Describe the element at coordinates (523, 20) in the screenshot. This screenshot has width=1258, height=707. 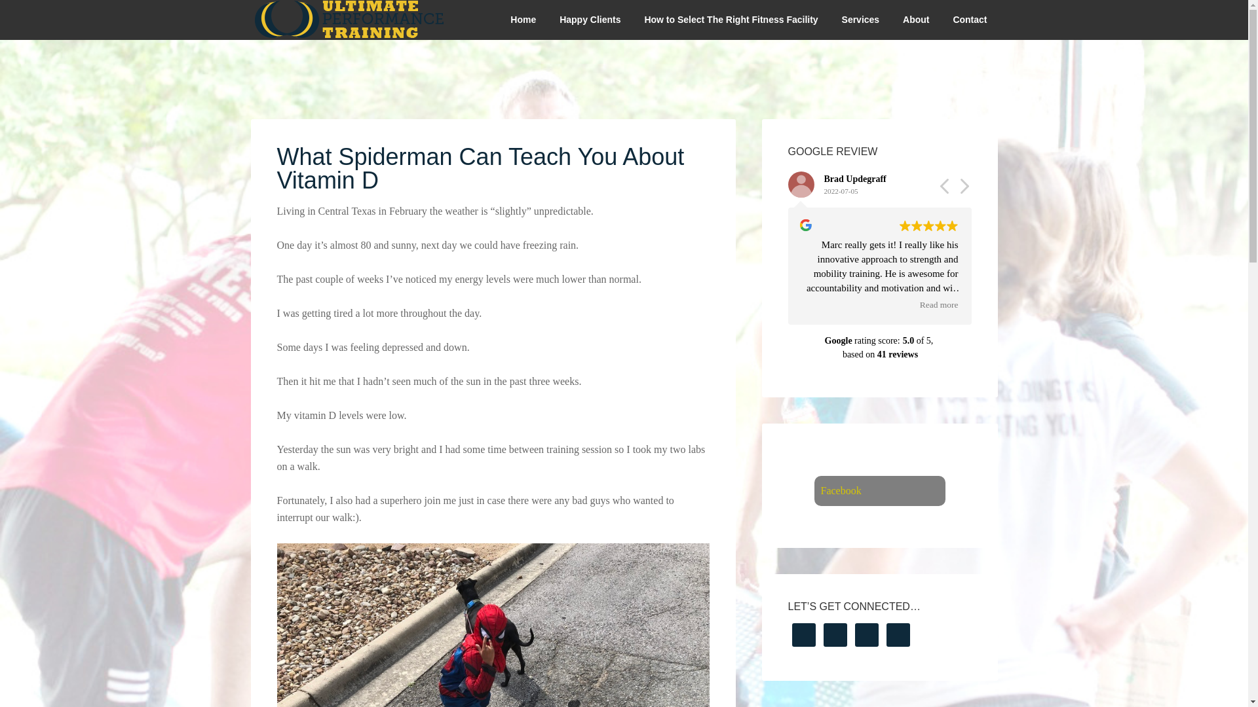
I see `Home` at that location.